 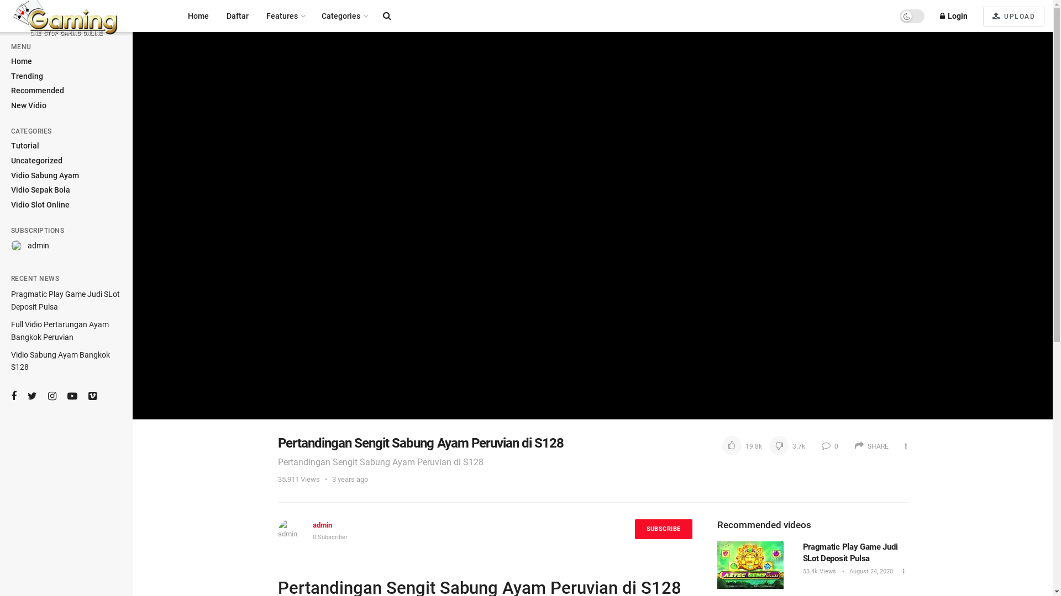 What do you see at coordinates (45, 176) in the screenshot?
I see `Vidio Sabung Ayam` at bounding box center [45, 176].